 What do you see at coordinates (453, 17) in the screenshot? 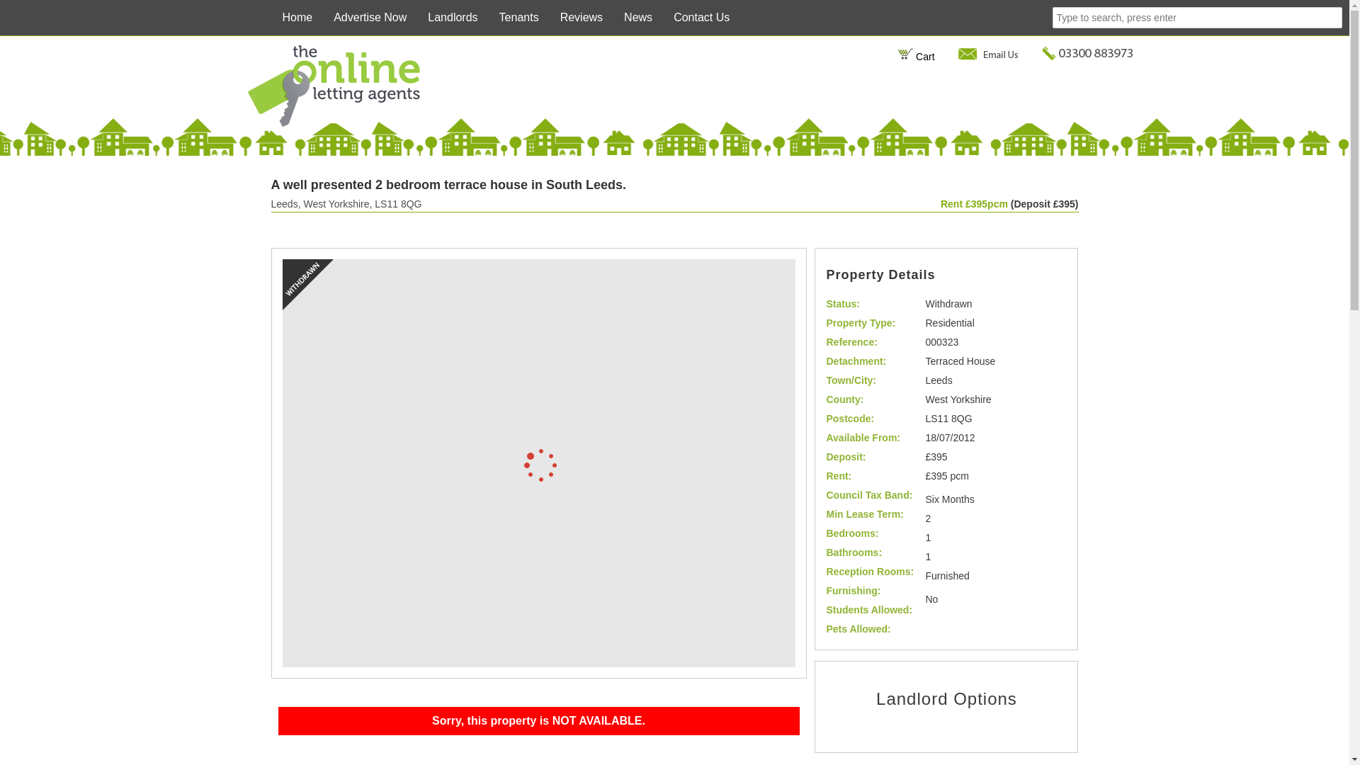
I see `Landlords` at bounding box center [453, 17].